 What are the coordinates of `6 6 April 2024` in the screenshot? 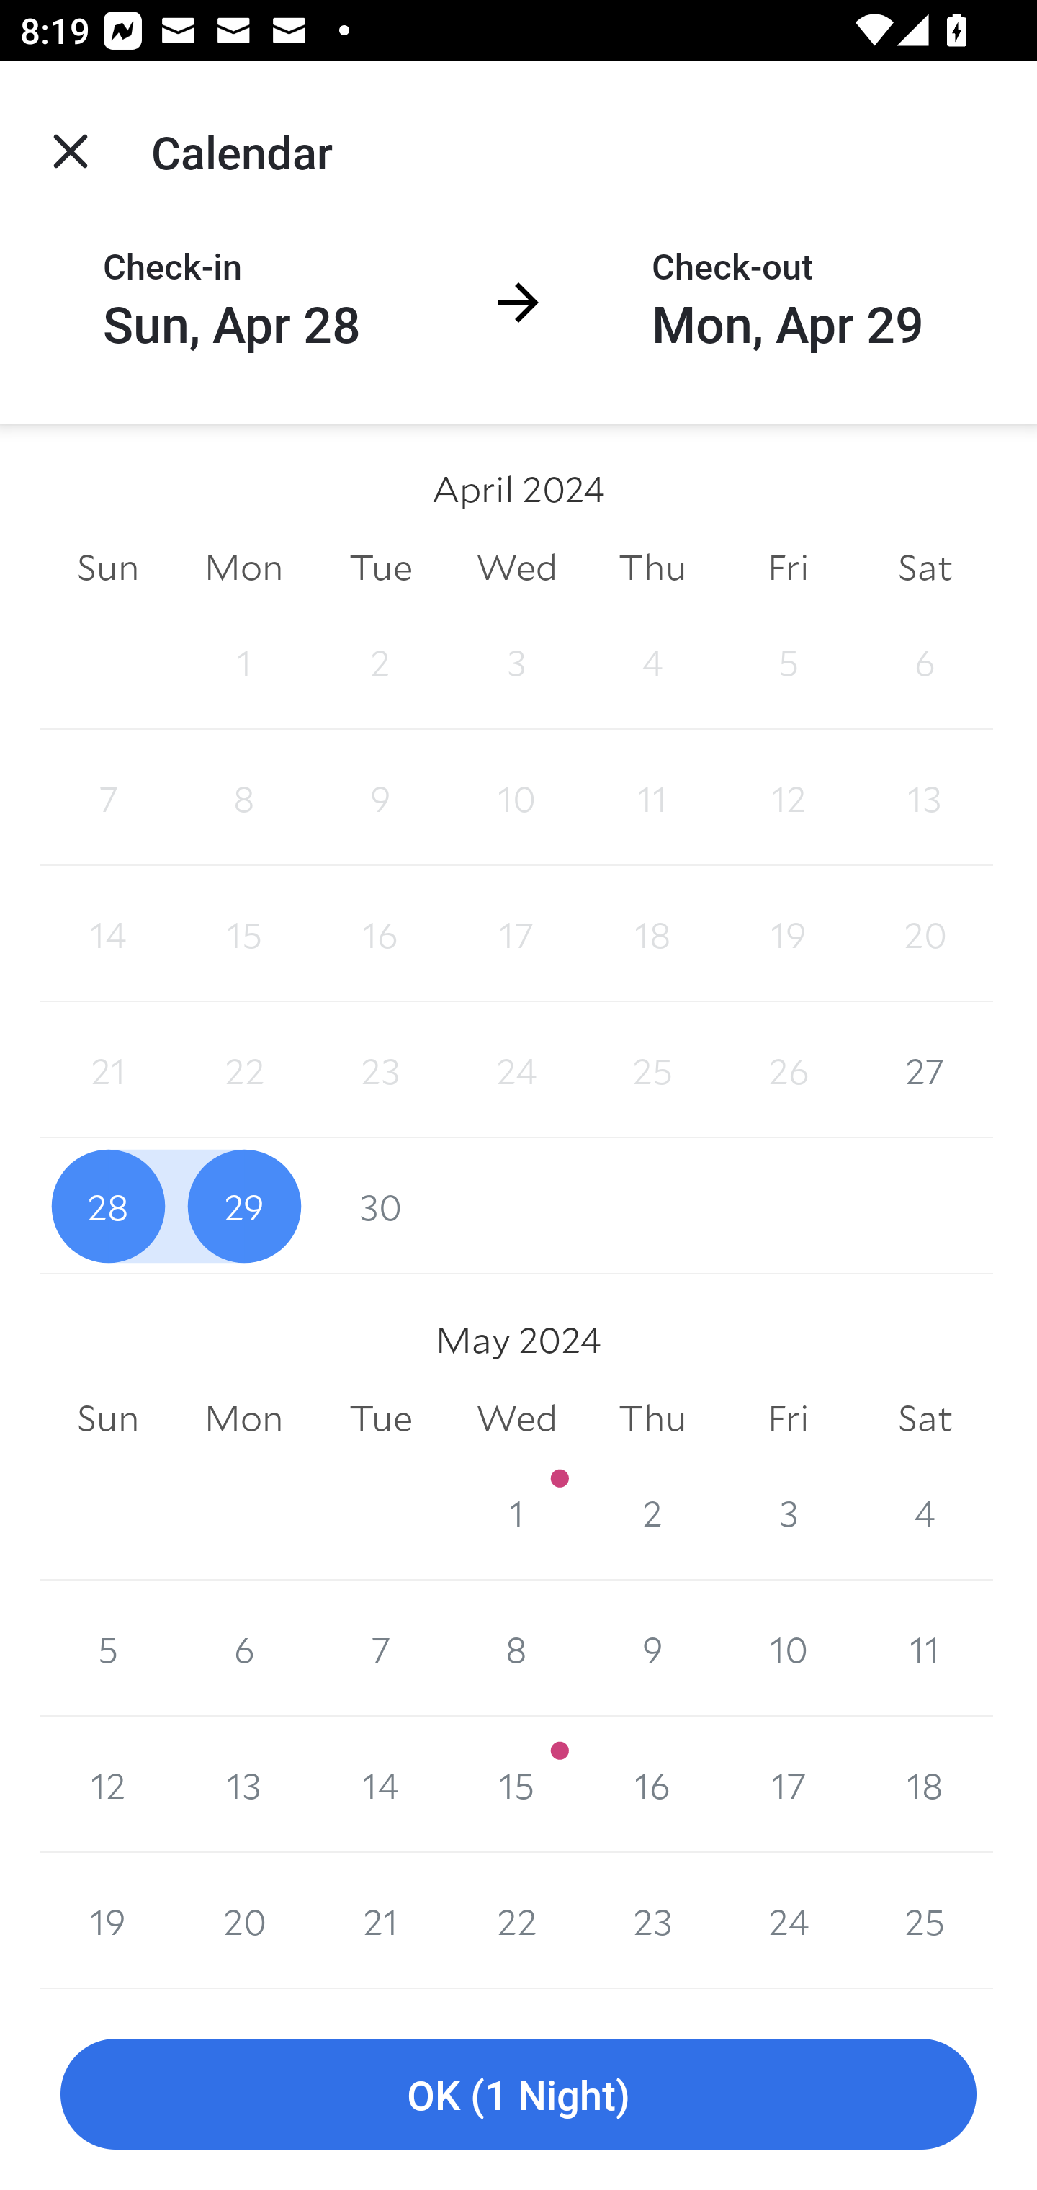 It's located at (925, 661).